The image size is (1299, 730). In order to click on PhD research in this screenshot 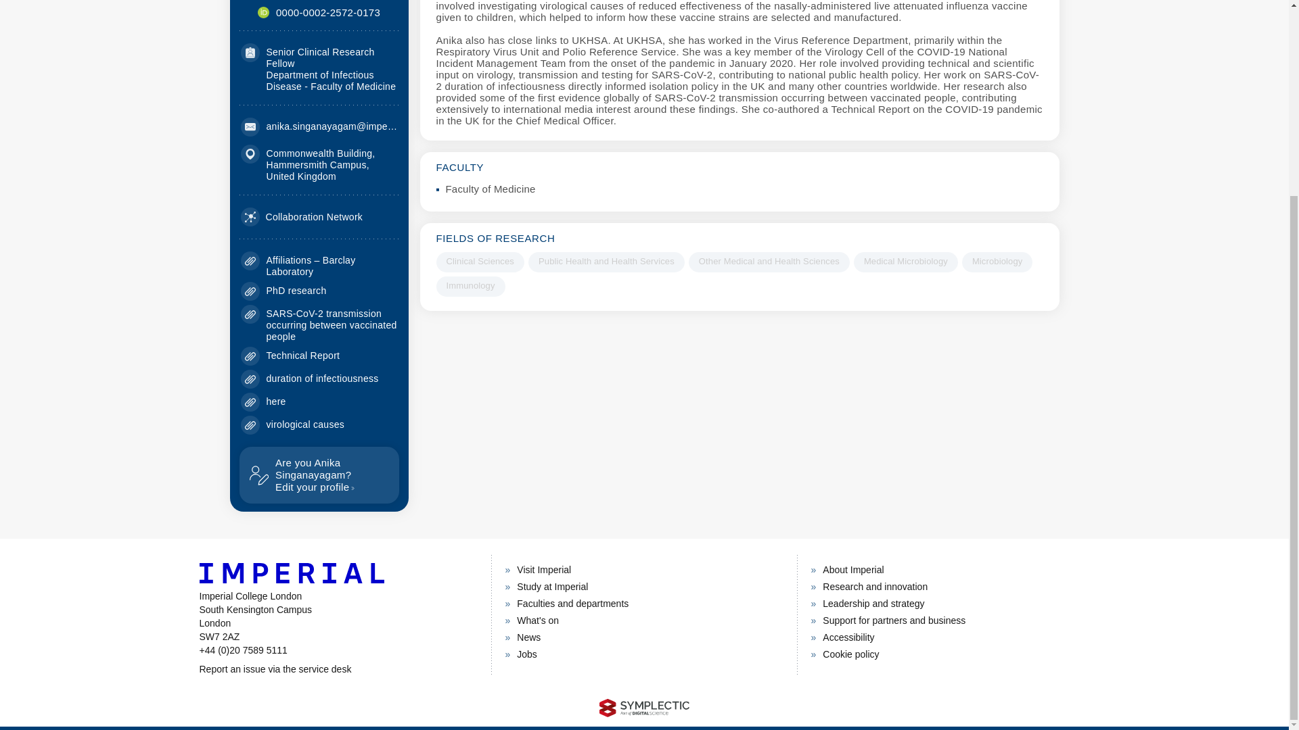, I will do `click(296, 291)`.